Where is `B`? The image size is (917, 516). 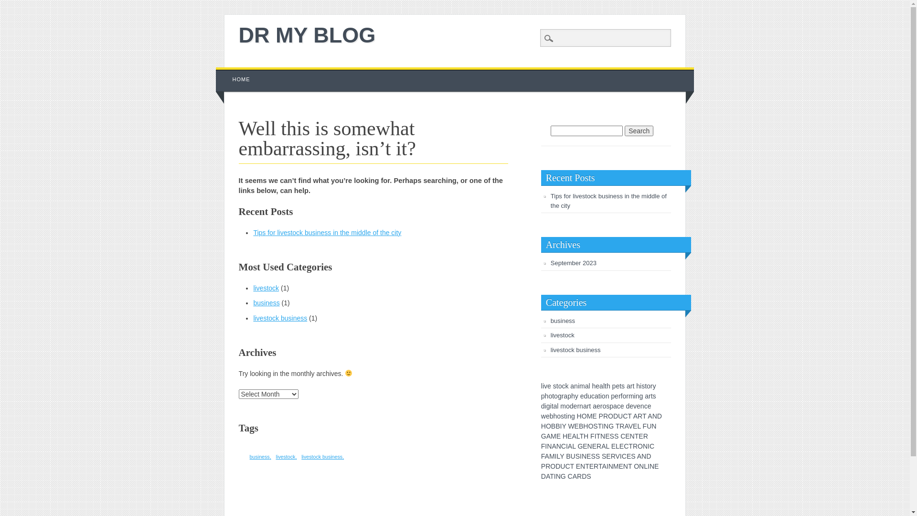 B is located at coordinates (558, 426).